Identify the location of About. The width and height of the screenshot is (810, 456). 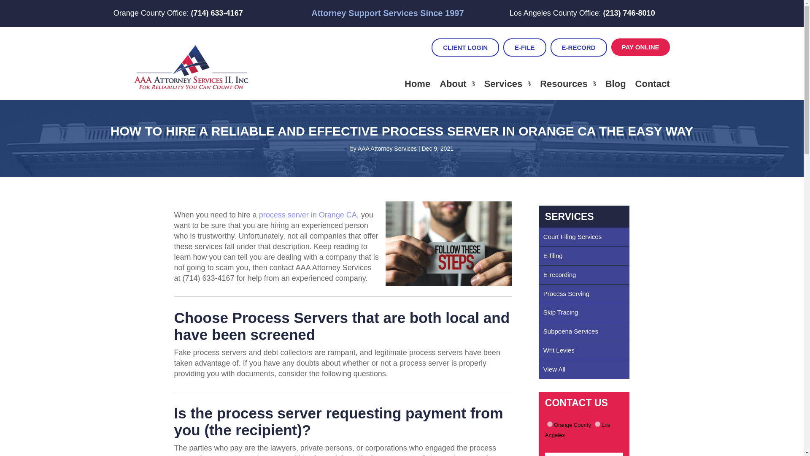
(457, 84).